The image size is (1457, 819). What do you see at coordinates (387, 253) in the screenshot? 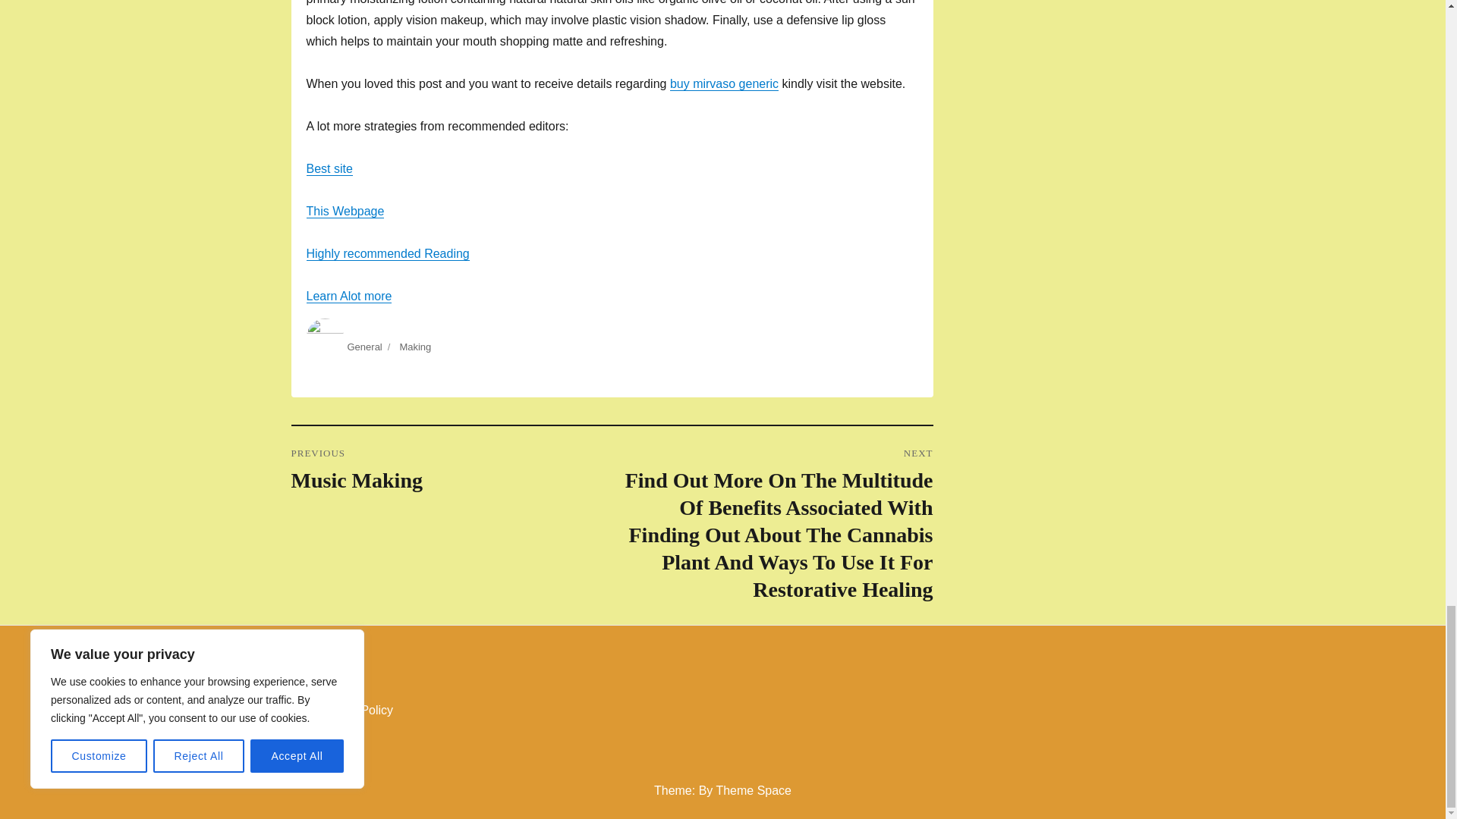
I see `Highly recommended Reading` at bounding box center [387, 253].